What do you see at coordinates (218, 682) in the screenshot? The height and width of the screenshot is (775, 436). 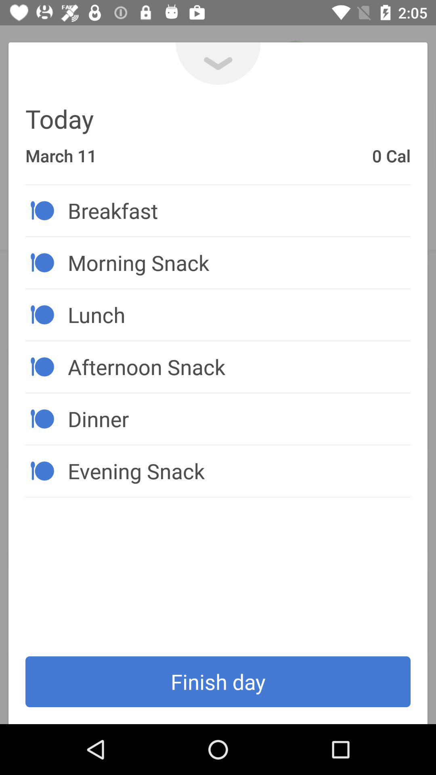 I see `jump until the finish day icon` at bounding box center [218, 682].